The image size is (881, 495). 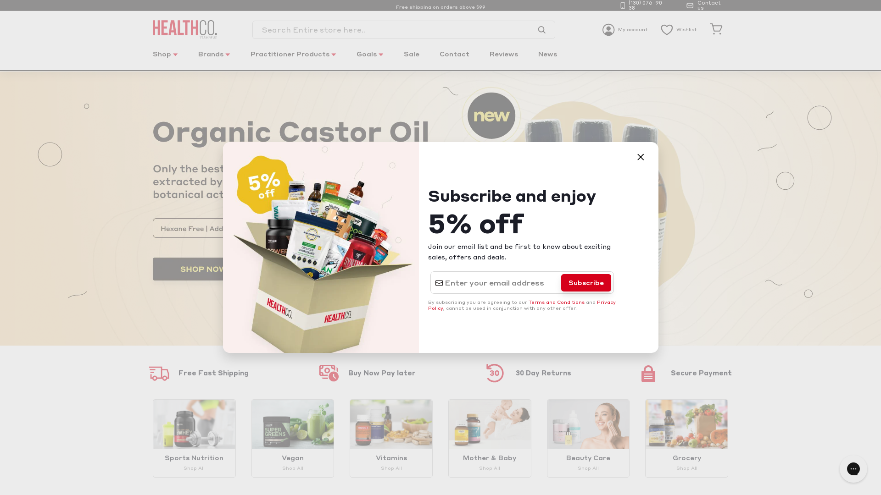 I want to click on Contact, so click(x=454, y=60).